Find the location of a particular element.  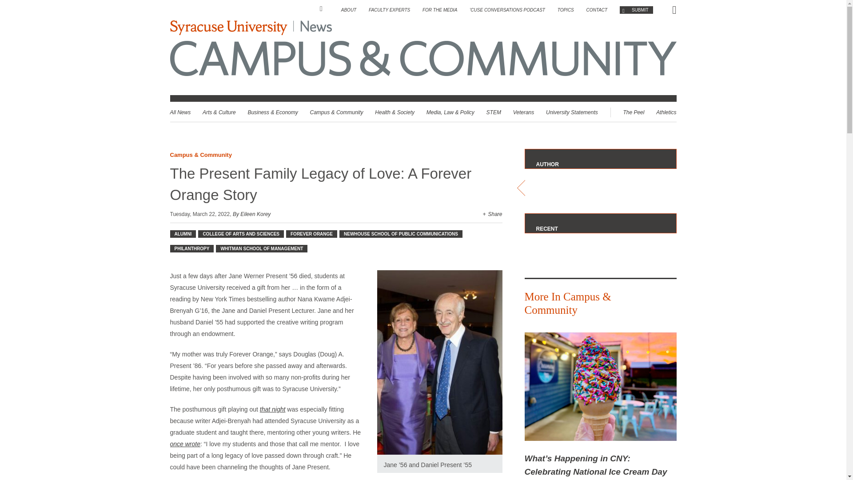

Veterans is located at coordinates (524, 112).